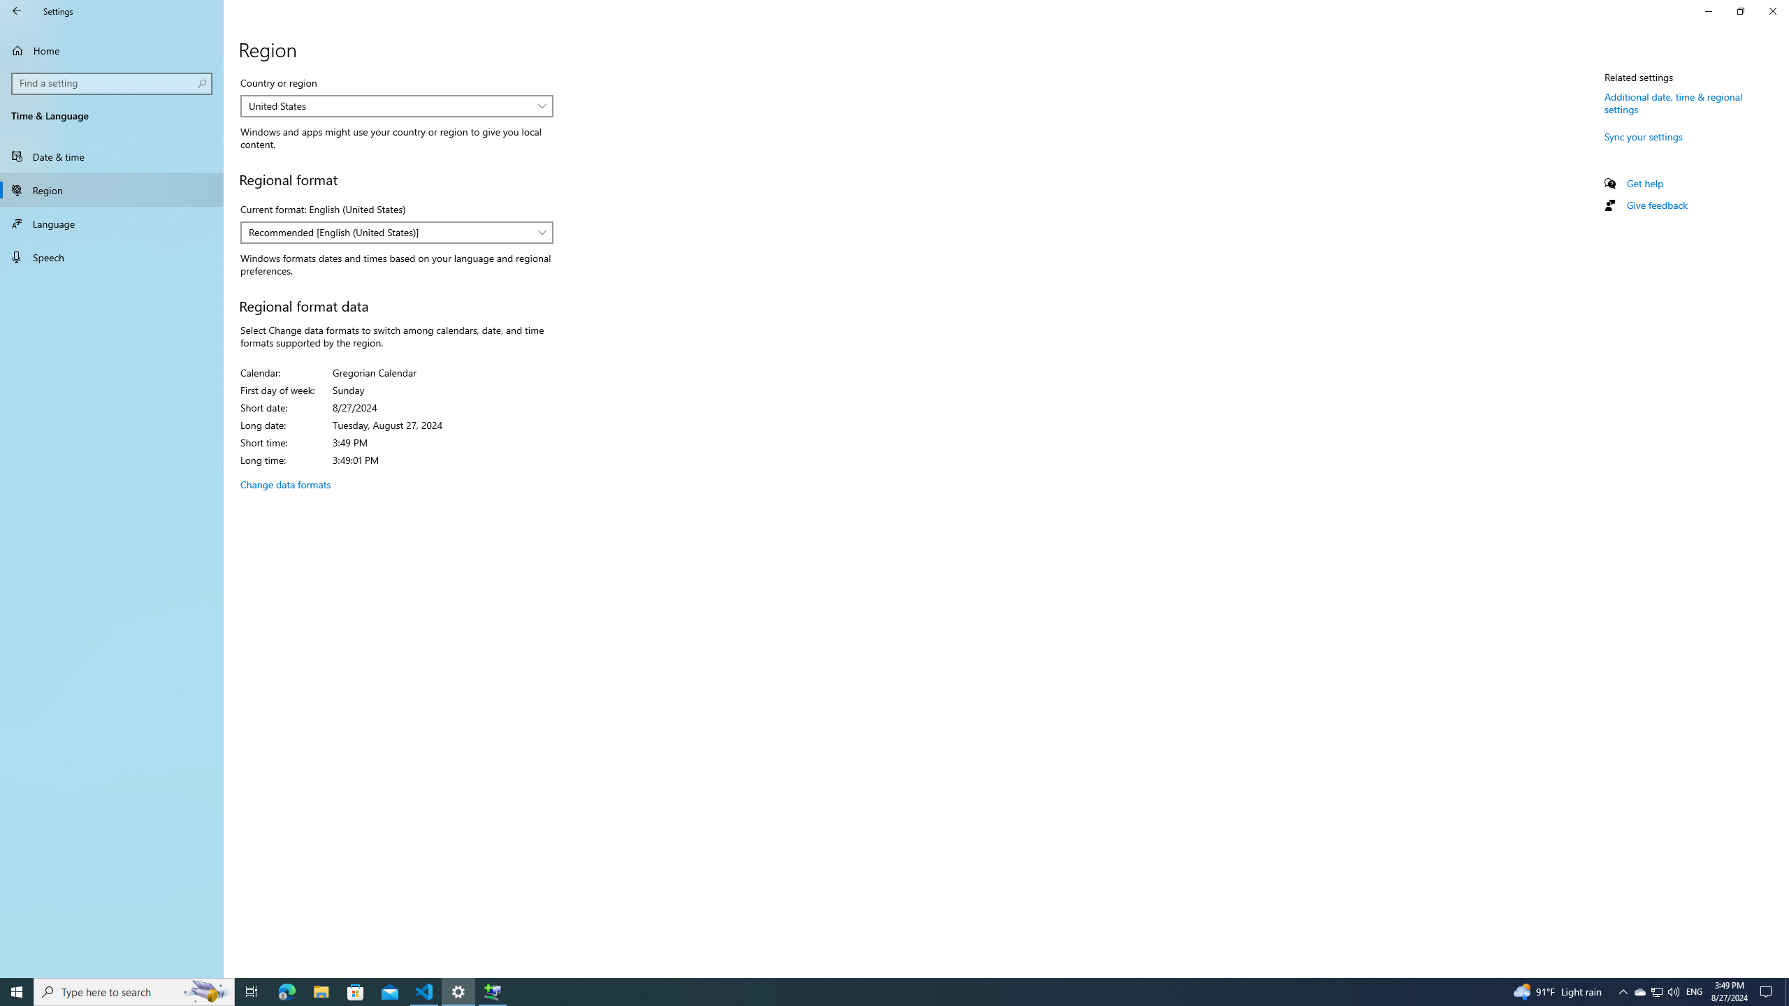 This screenshot has height=1006, width=1789. What do you see at coordinates (112, 156) in the screenshot?
I see `Date & time` at bounding box center [112, 156].